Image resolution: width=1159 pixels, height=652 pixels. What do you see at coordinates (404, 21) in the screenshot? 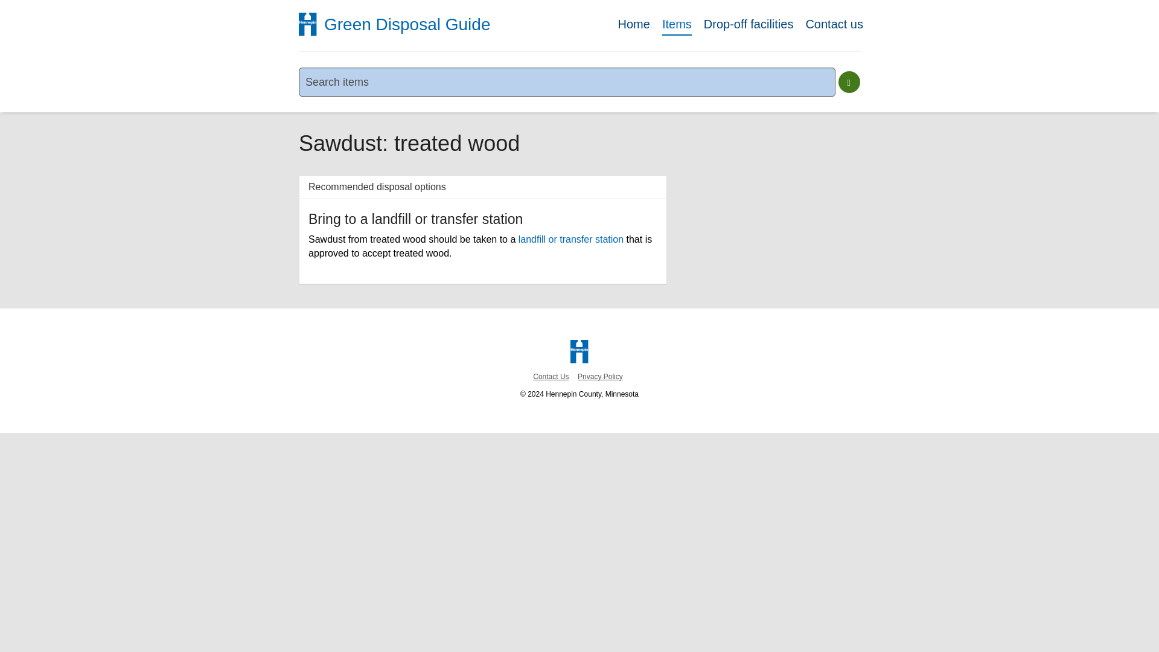
I see `Green Disposal Guide` at bounding box center [404, 21].